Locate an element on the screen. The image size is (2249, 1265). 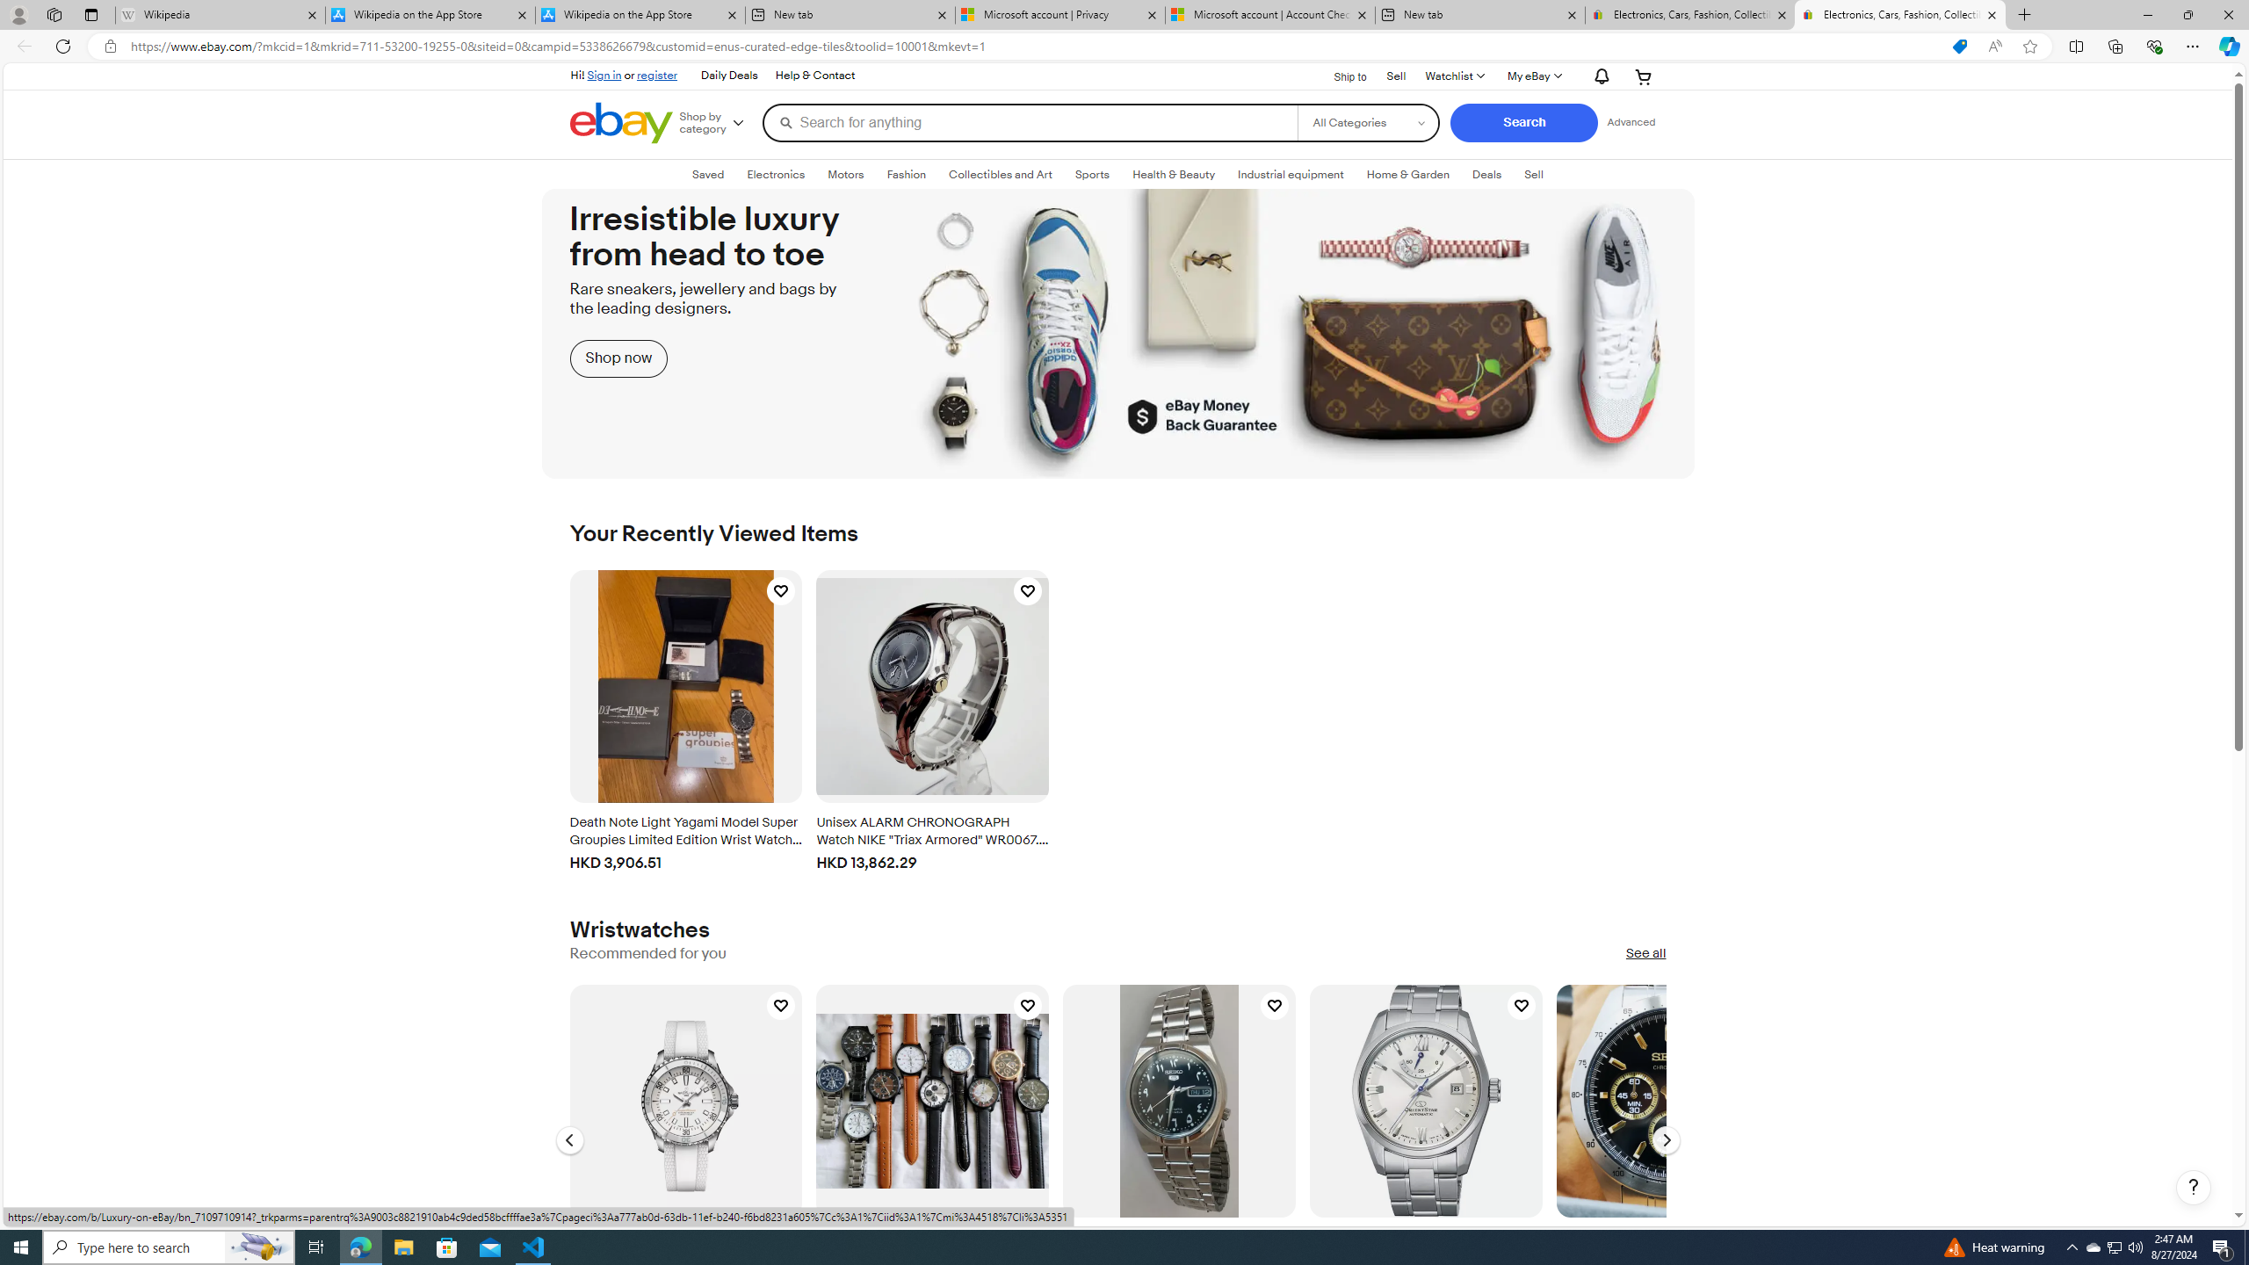
Wristwatches is located at coordinates (640, 929).